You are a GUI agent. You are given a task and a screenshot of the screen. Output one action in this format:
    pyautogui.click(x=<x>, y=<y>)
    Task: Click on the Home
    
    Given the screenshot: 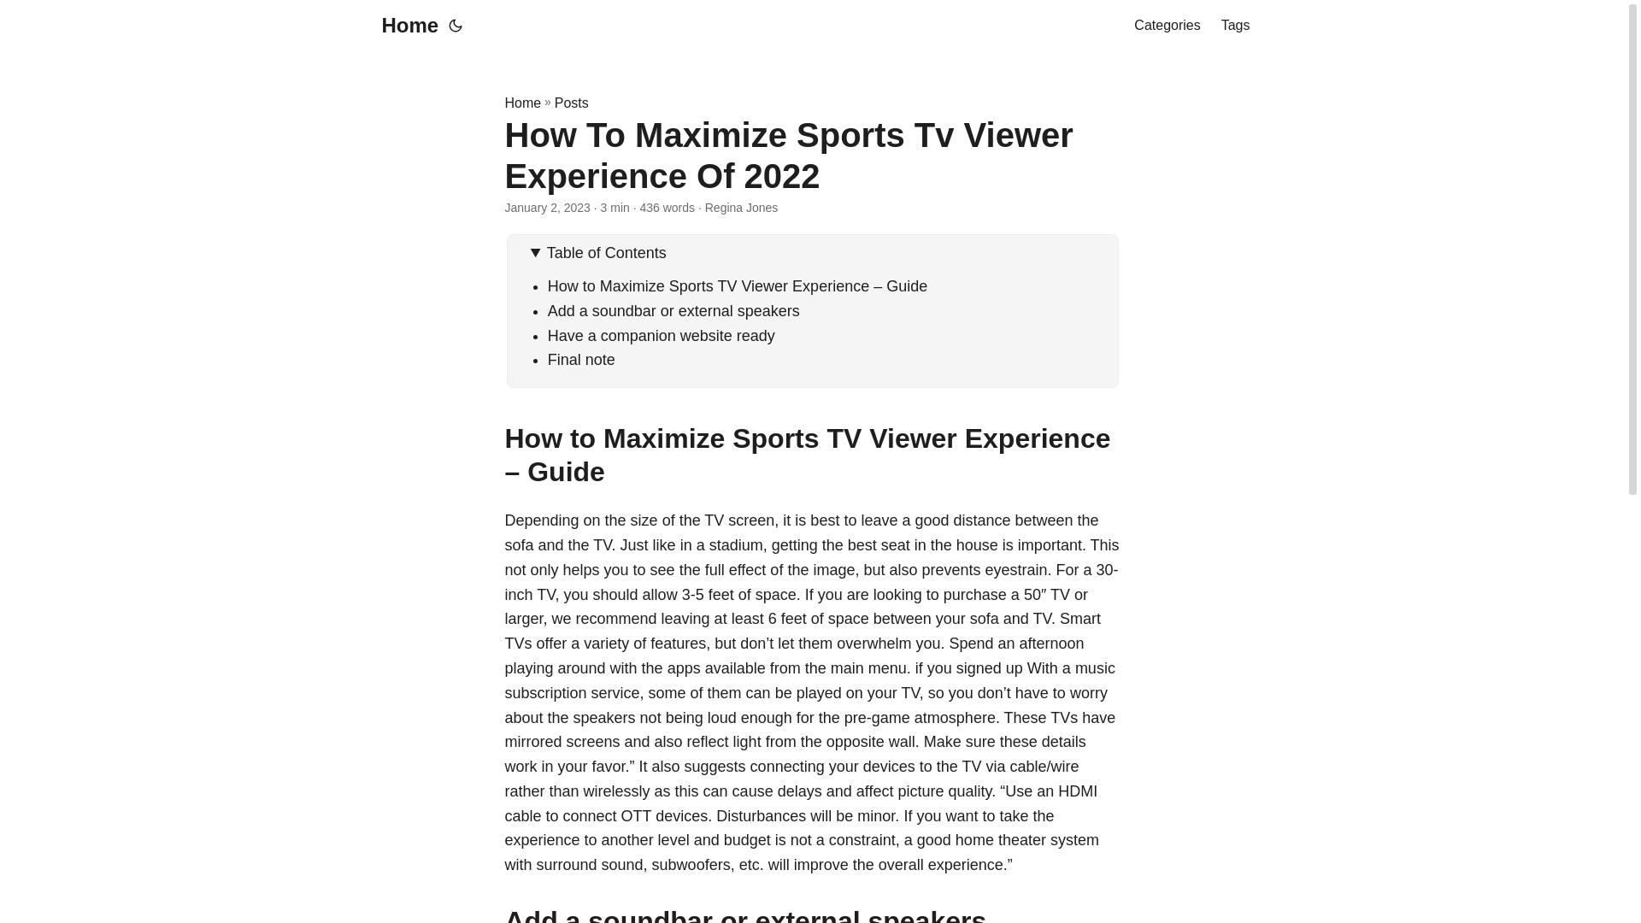 What is the action you would take?
    pyautogui.click(x=405, y=26)
    